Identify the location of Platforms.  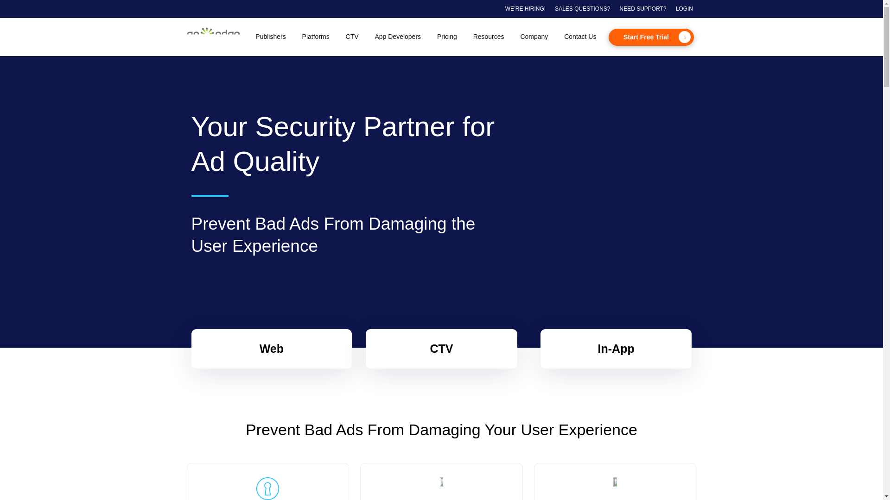
(315, 37).